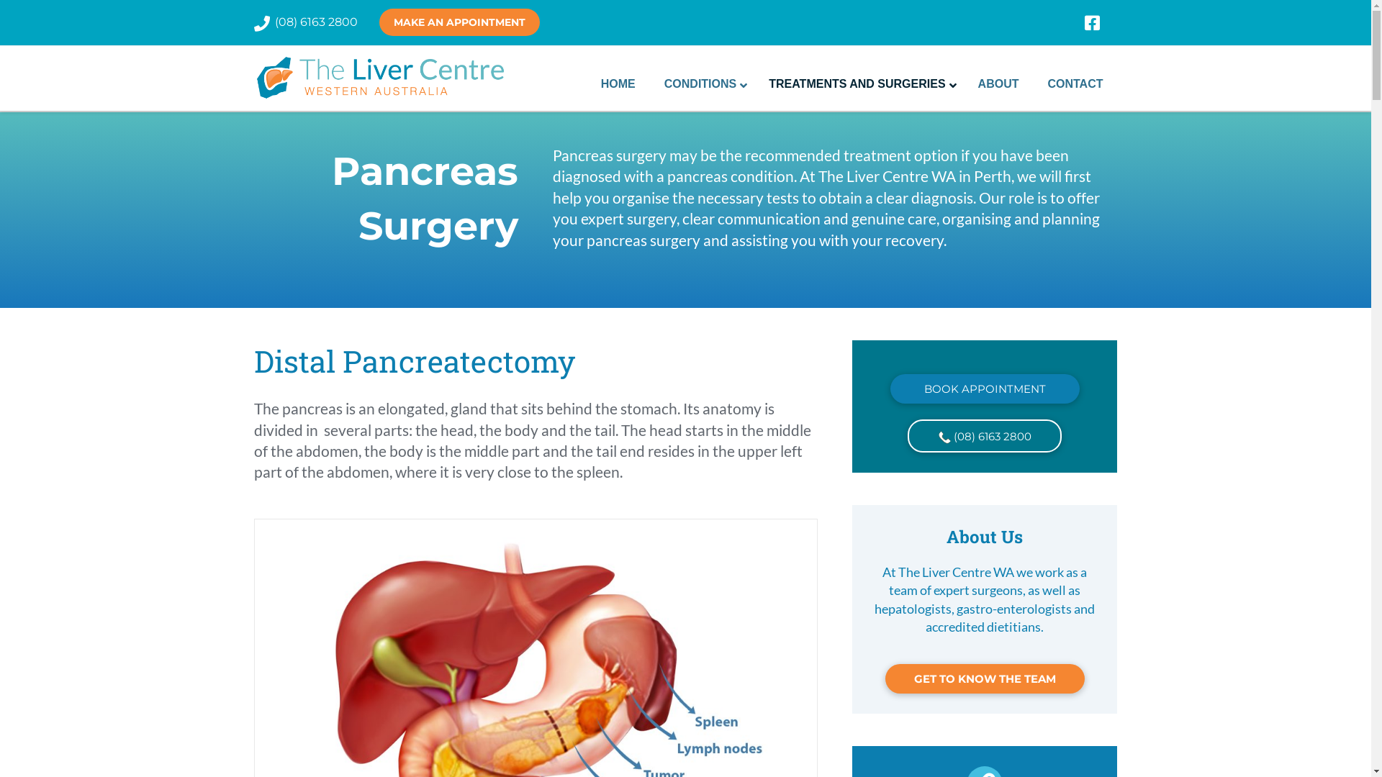  What do you see at coordinates (985, 436) in the screenshot?
I see `(08) 6163 2800` at bounding box center [985, 436].